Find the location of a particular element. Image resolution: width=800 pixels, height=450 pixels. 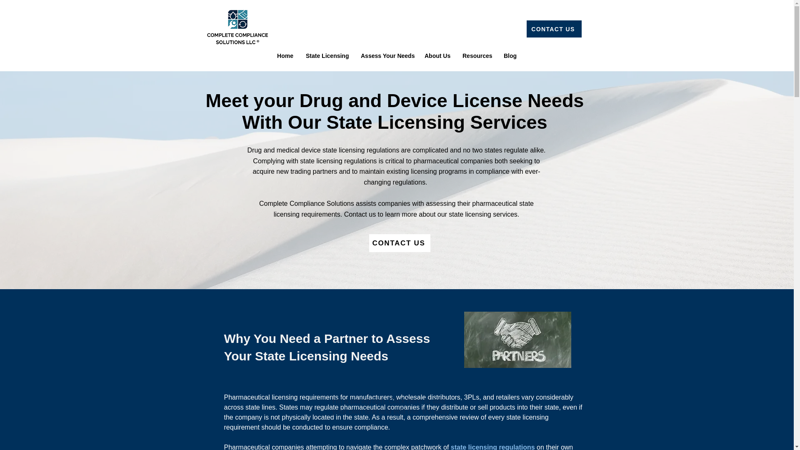

Assess Your Needs is located at coordinates (386, 56).